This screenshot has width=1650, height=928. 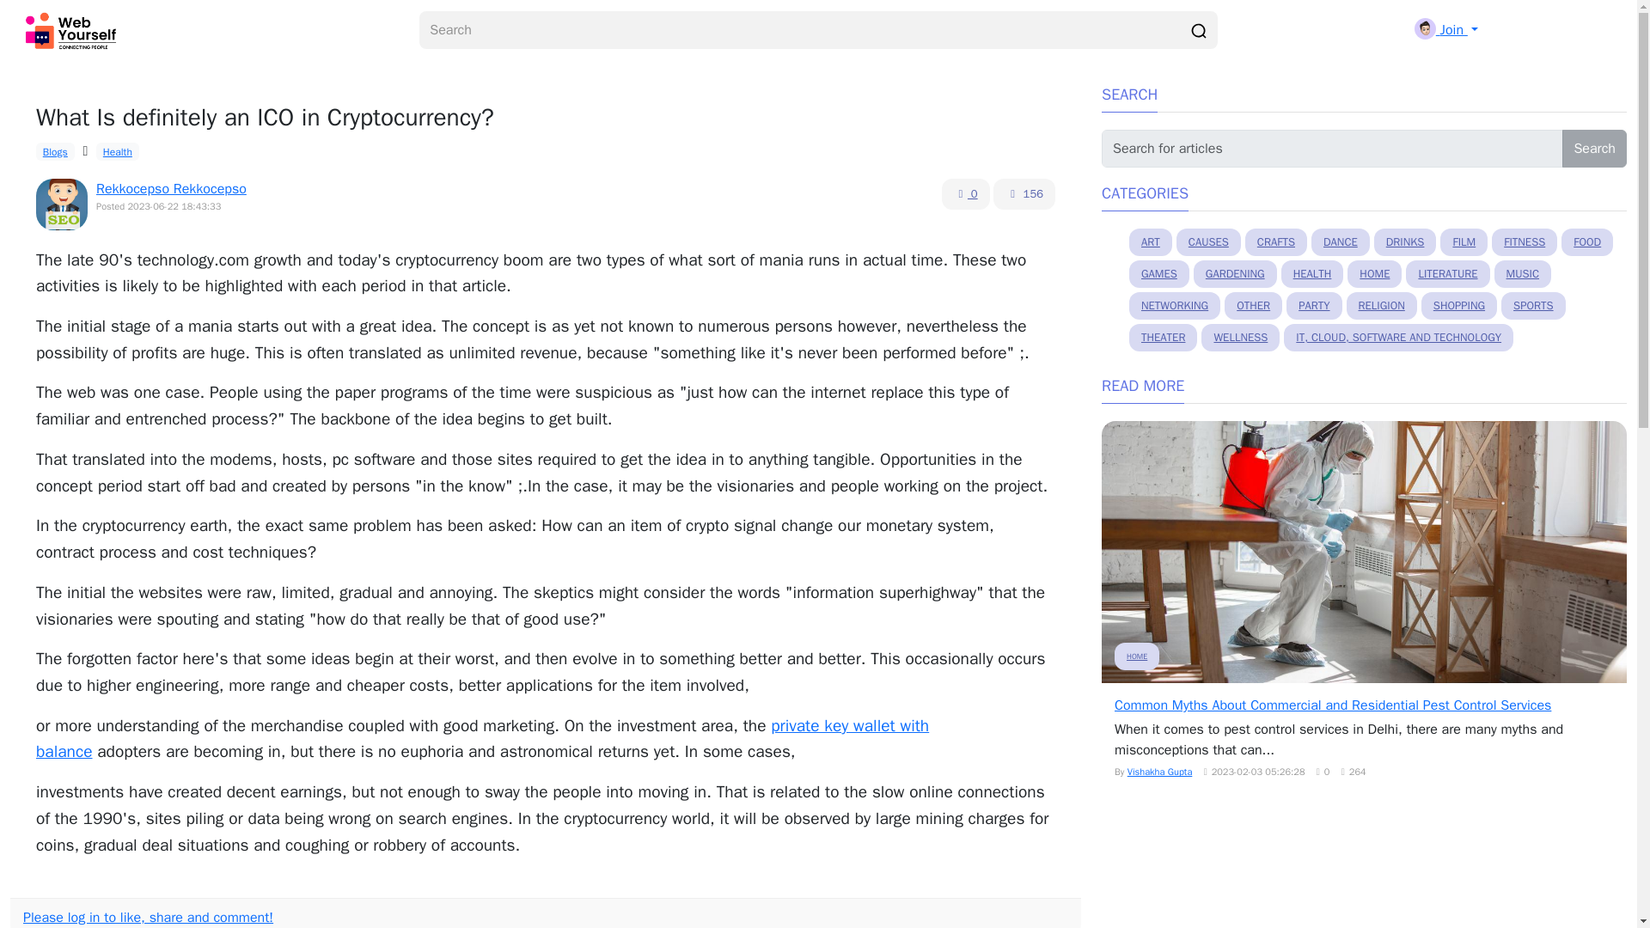 I want to click on DANCE, so click(x=1341, y=242).